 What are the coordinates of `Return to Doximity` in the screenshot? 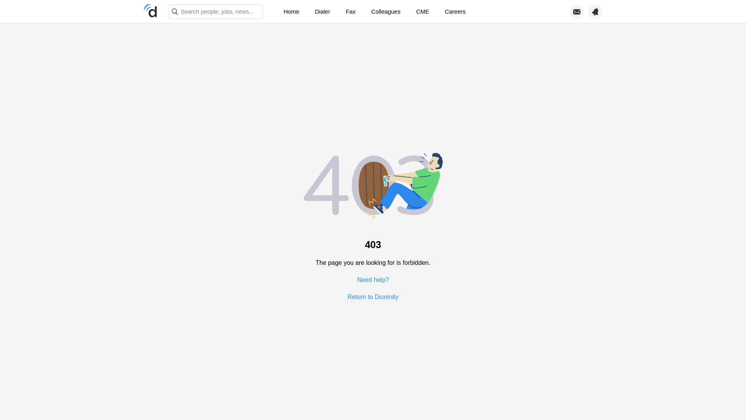 It's located at (373, 296).